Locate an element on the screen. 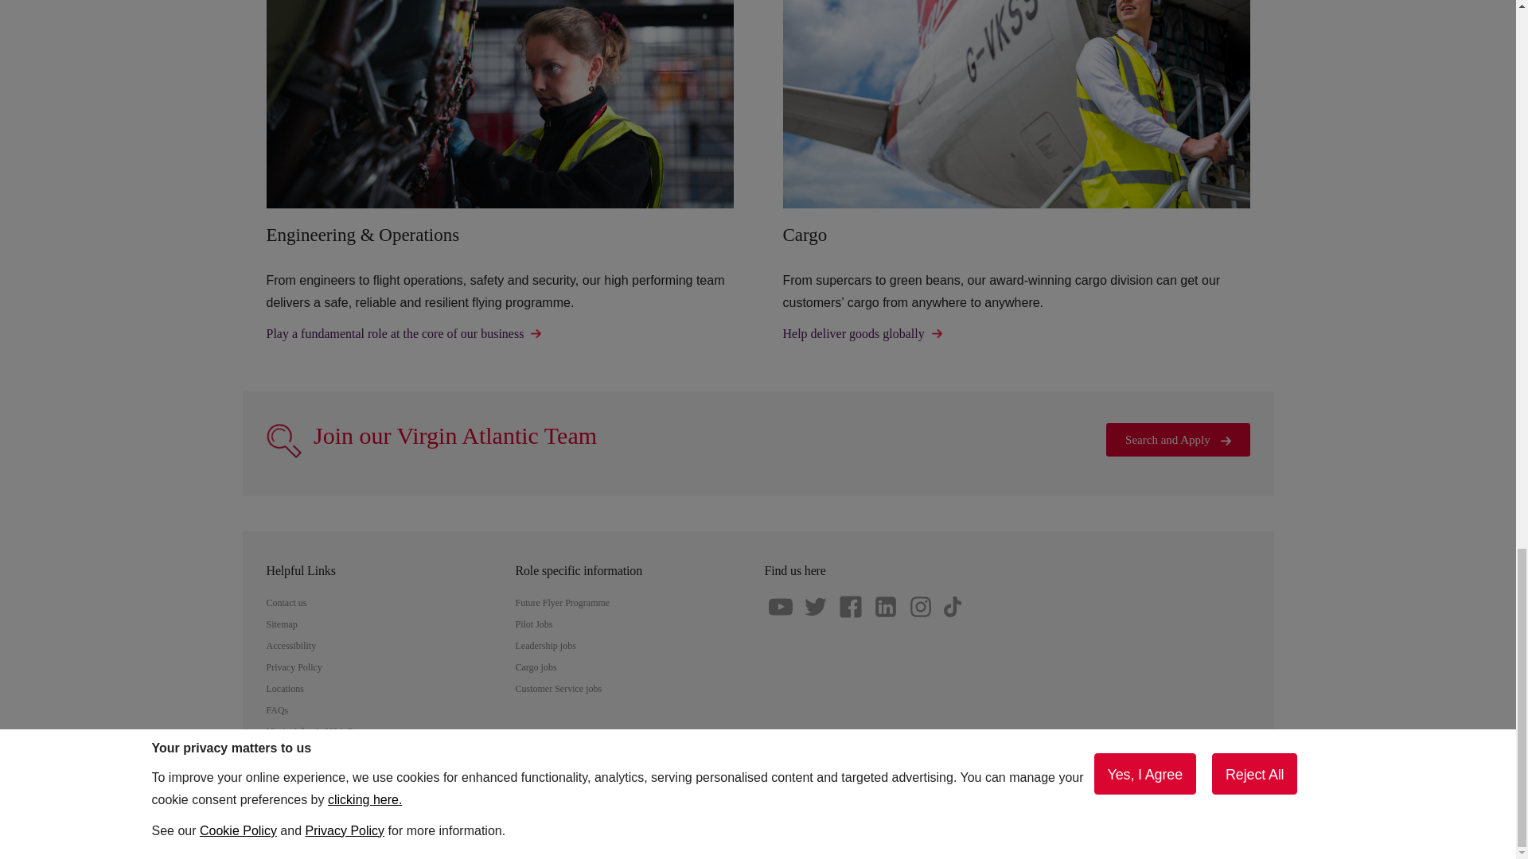  YouTube is located at coordinates (780, 606).